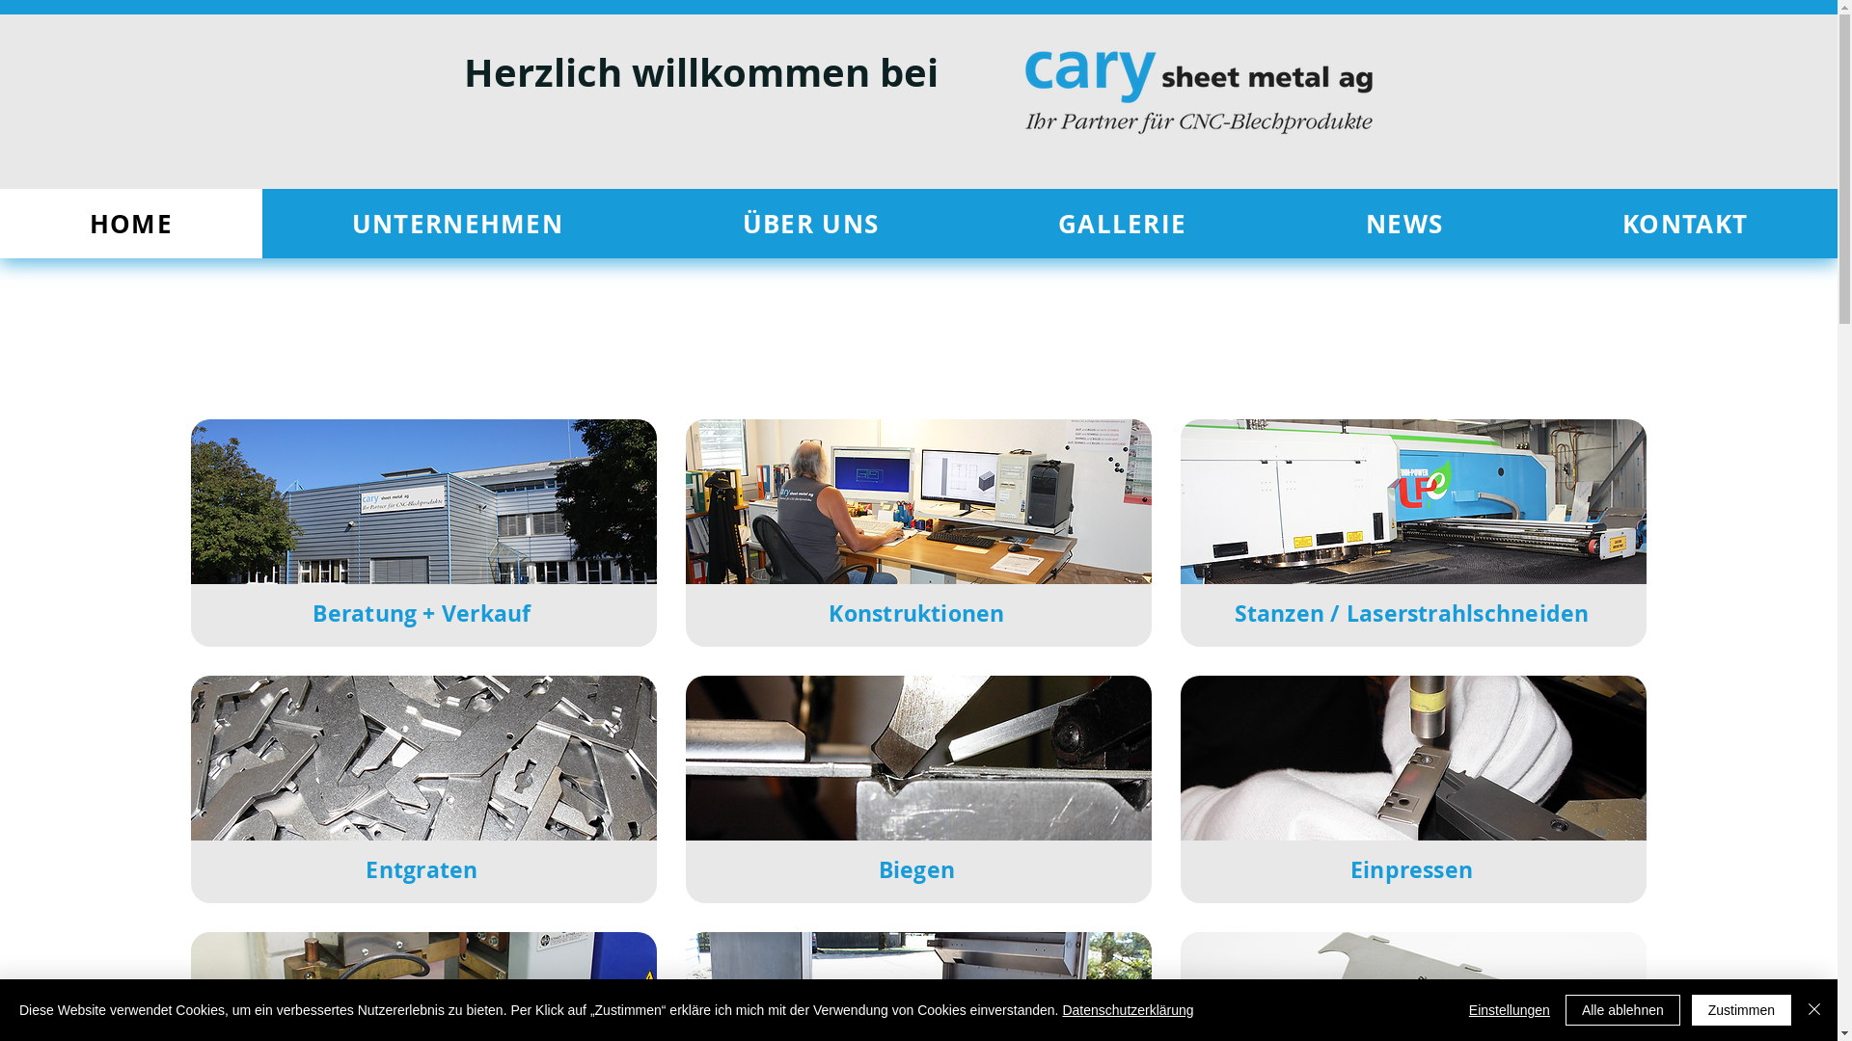 Image resolution: width=1852 pixels, height=1041 pixels. Describe the element at coordinates (457, 224) in the screenshot. I see `UNTERNEHMEN` at that location.